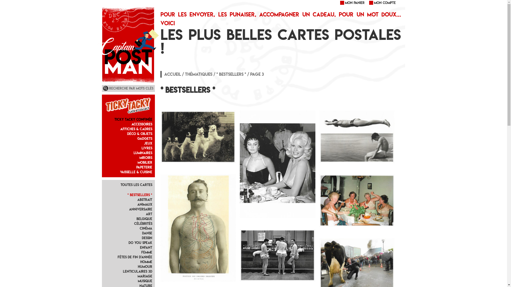 Image resolution: width=511 pixels, height=287 pixels. I want to click on Accueil, so click(172, 74).